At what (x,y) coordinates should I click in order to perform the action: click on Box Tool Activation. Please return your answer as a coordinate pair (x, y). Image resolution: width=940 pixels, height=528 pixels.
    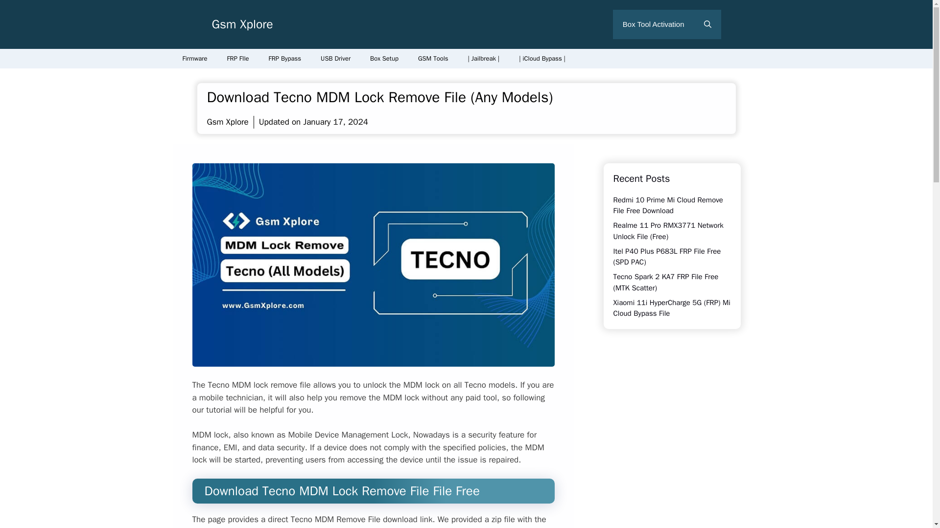
    Looking at the image, I should click on (653, 24).